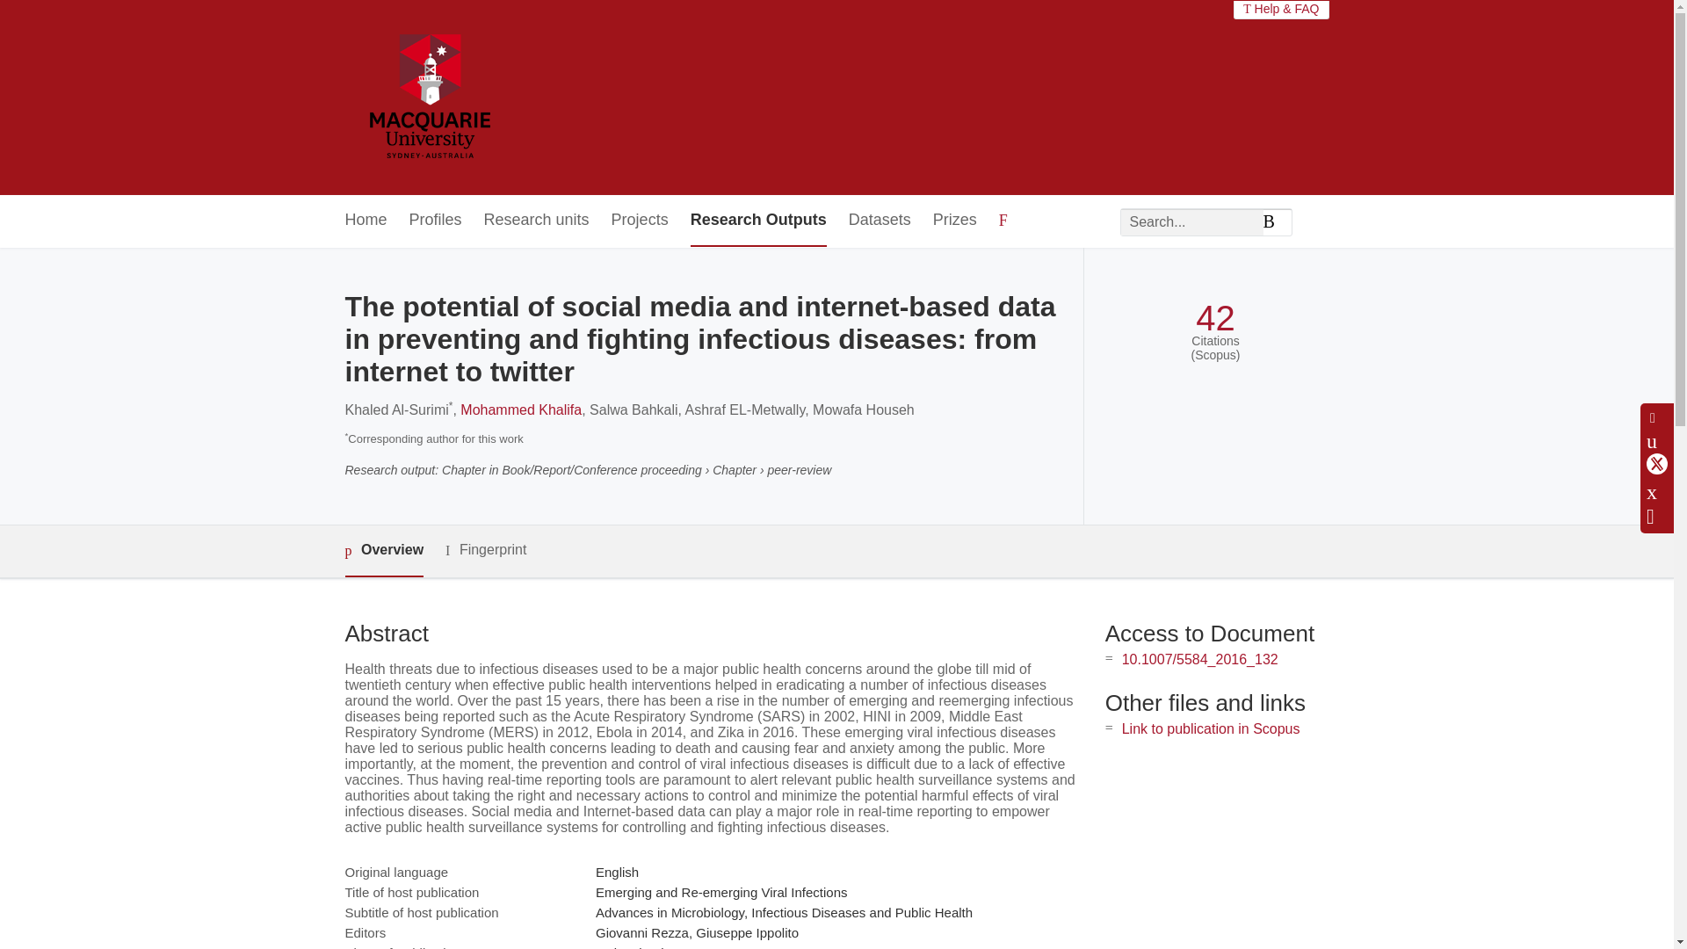  I want to click on Fingerprint, so click(485, 550).